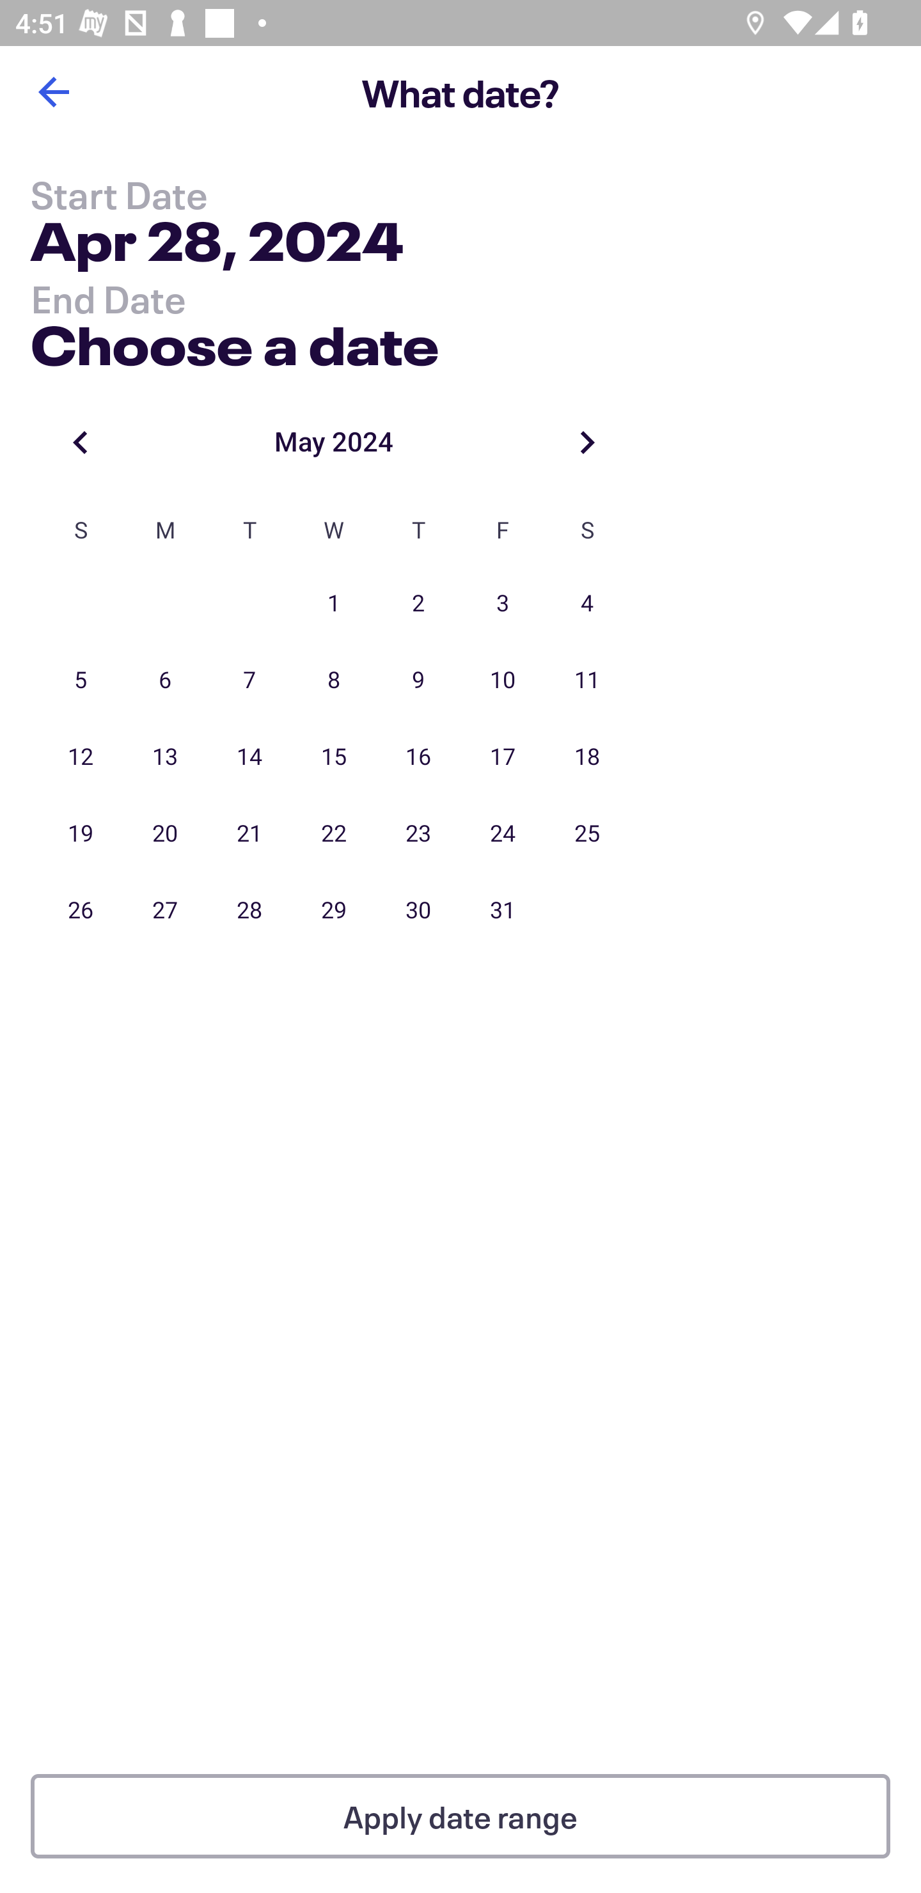  Describe the element at coordinates (587, 441) in the screenshot. I see `Next month` at that location.